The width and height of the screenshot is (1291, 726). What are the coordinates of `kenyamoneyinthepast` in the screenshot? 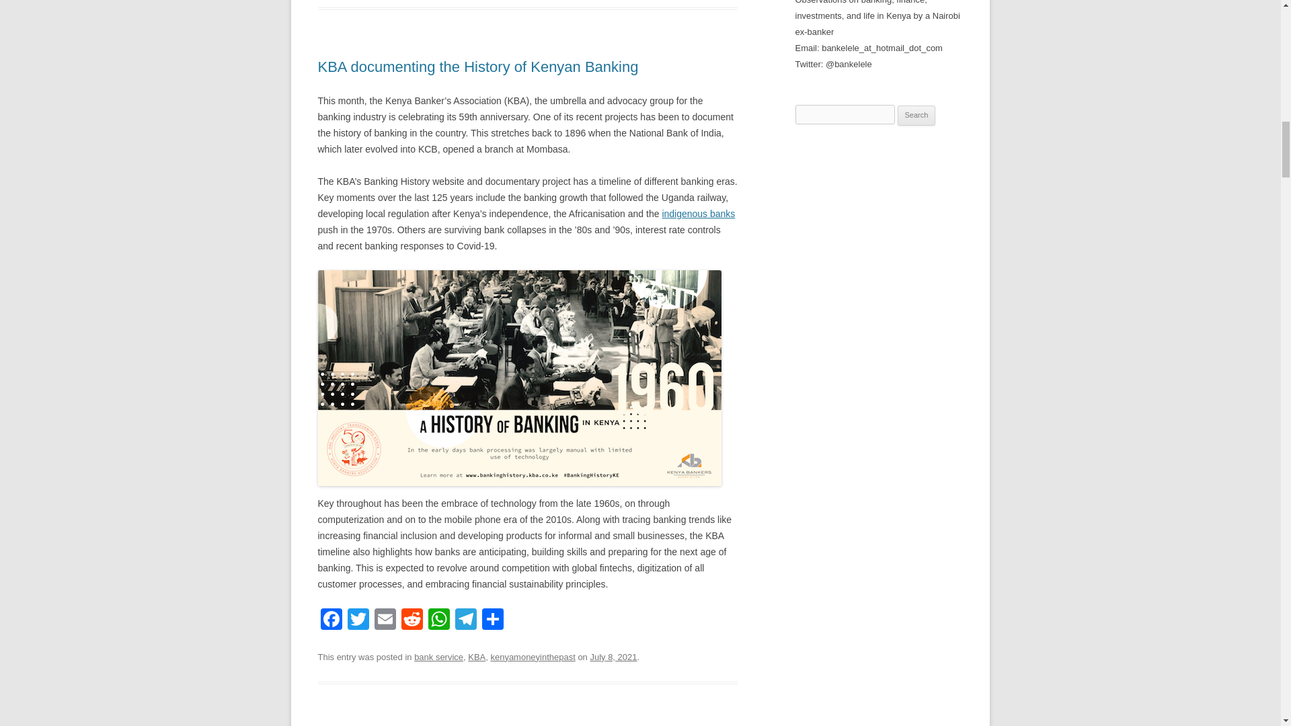 It's located at (533, 656).